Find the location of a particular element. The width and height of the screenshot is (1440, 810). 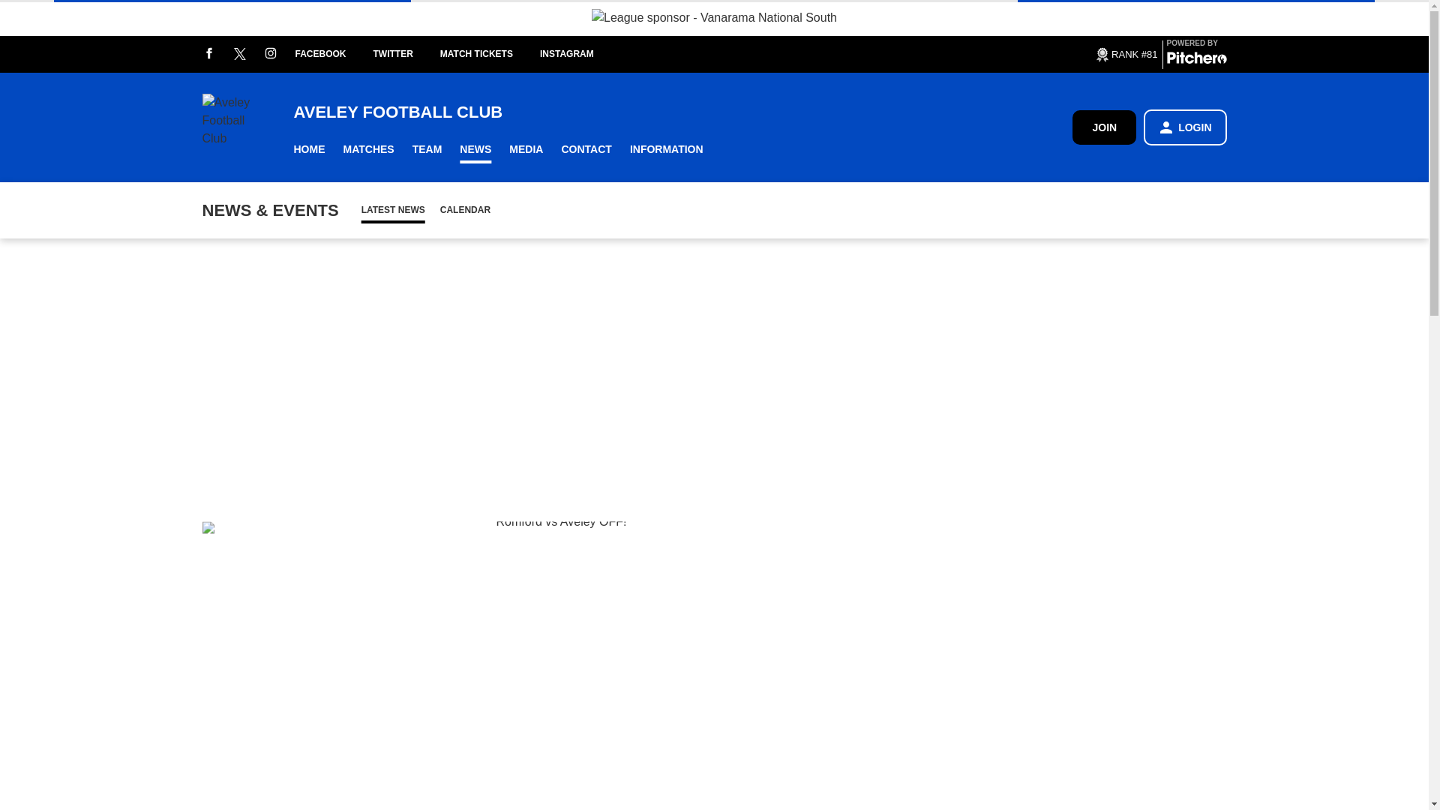

Pitchero Rankings is located at coordinates (1125, 54).